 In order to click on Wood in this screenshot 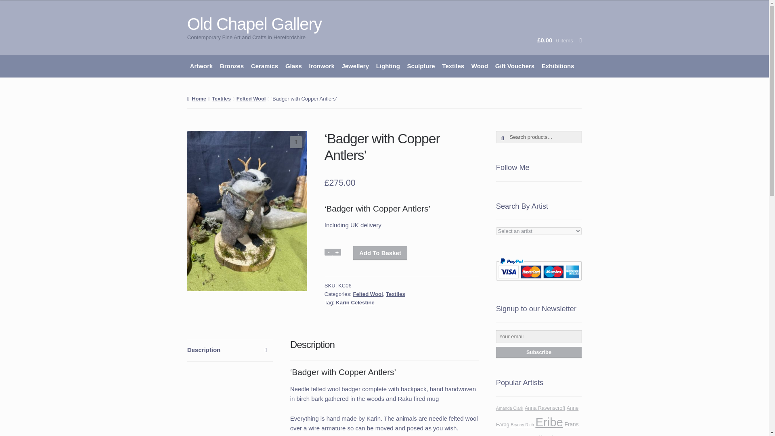, I will do `click(480, 66)`.